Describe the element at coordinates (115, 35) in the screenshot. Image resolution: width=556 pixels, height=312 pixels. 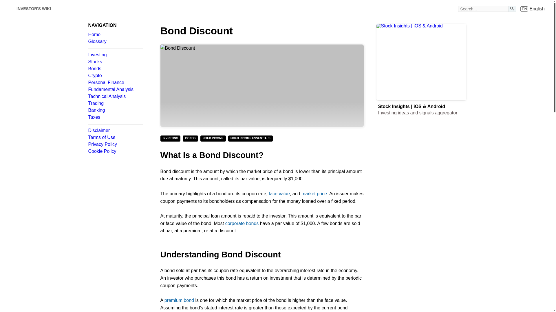
I see `Disclaimer` at that location.